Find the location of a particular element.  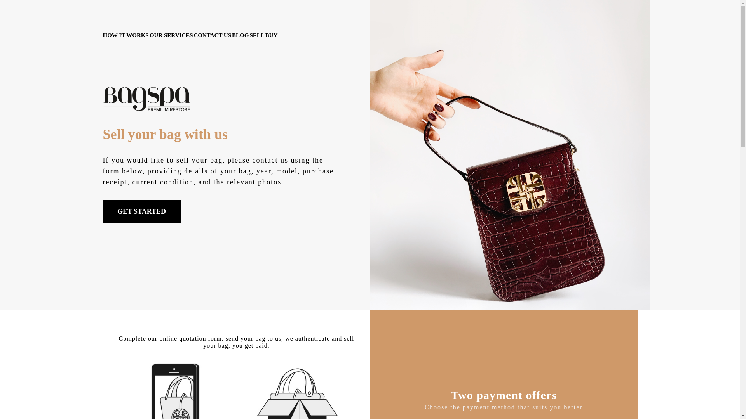

OUR SERVICES is located at coordinates (171, 35).